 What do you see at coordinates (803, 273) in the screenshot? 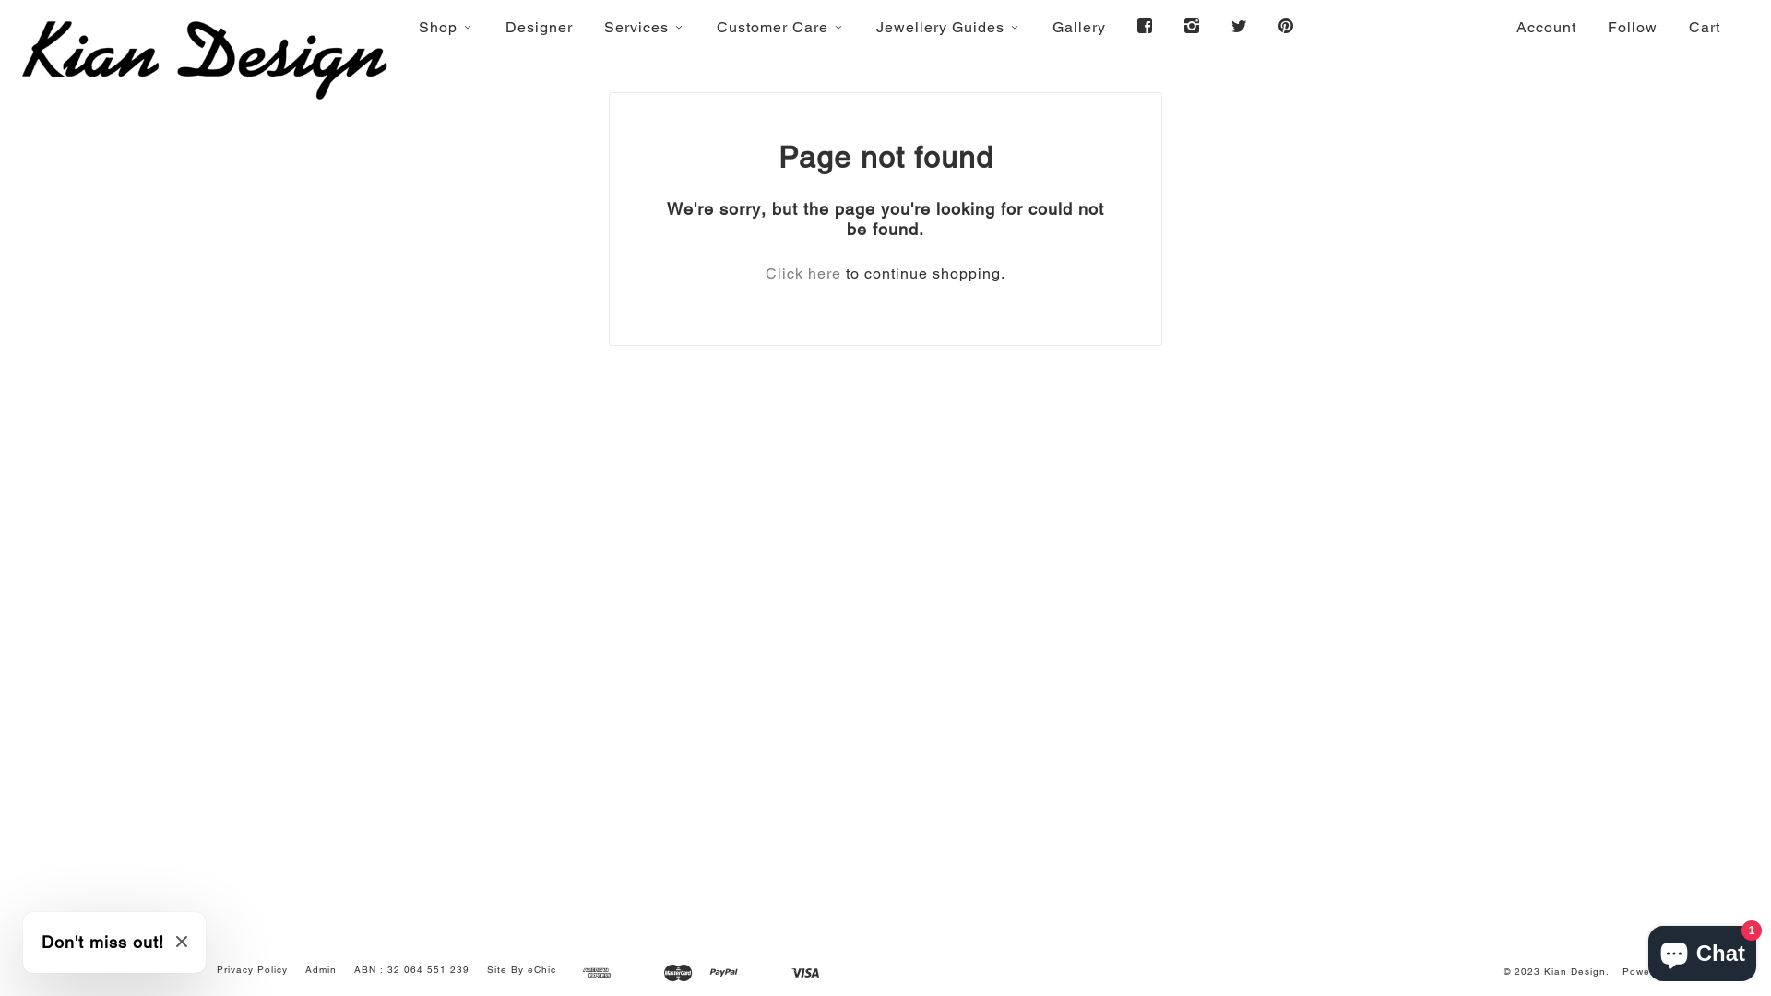
I see `Click here` at bounding box center [803, 273].